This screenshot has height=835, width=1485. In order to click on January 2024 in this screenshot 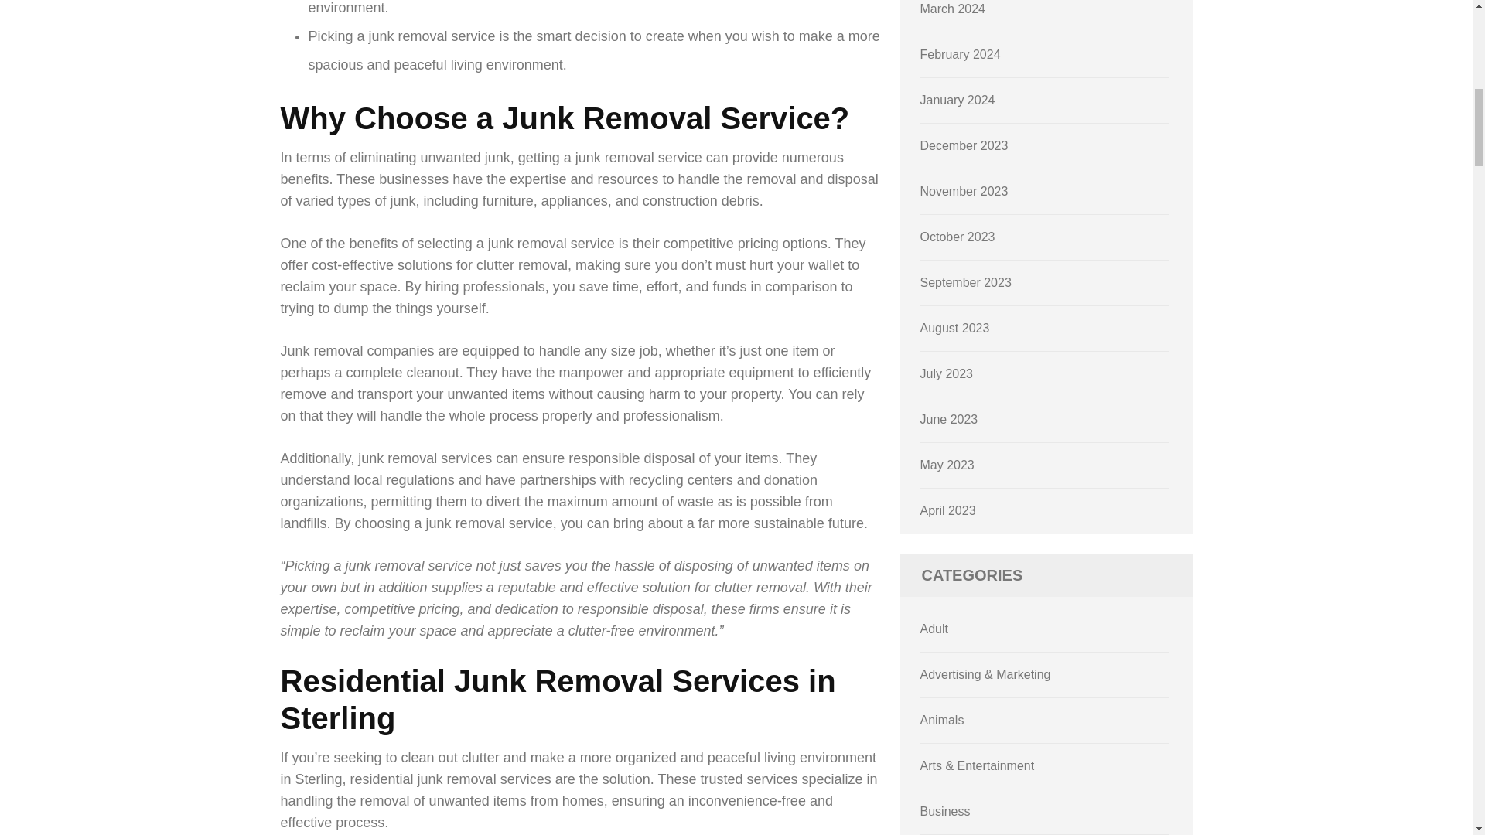, I will do `click(958, 100)`.